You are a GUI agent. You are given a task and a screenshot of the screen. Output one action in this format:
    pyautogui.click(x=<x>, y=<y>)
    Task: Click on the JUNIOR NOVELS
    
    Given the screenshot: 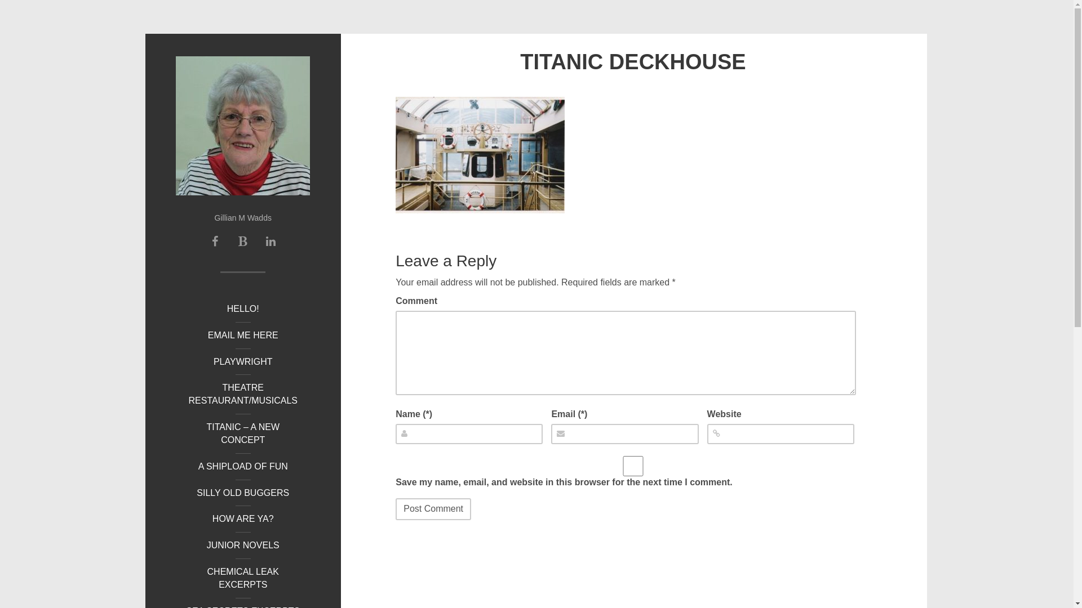 What is the action you would take?
    pyautogui.click(x=243, y=546)
    